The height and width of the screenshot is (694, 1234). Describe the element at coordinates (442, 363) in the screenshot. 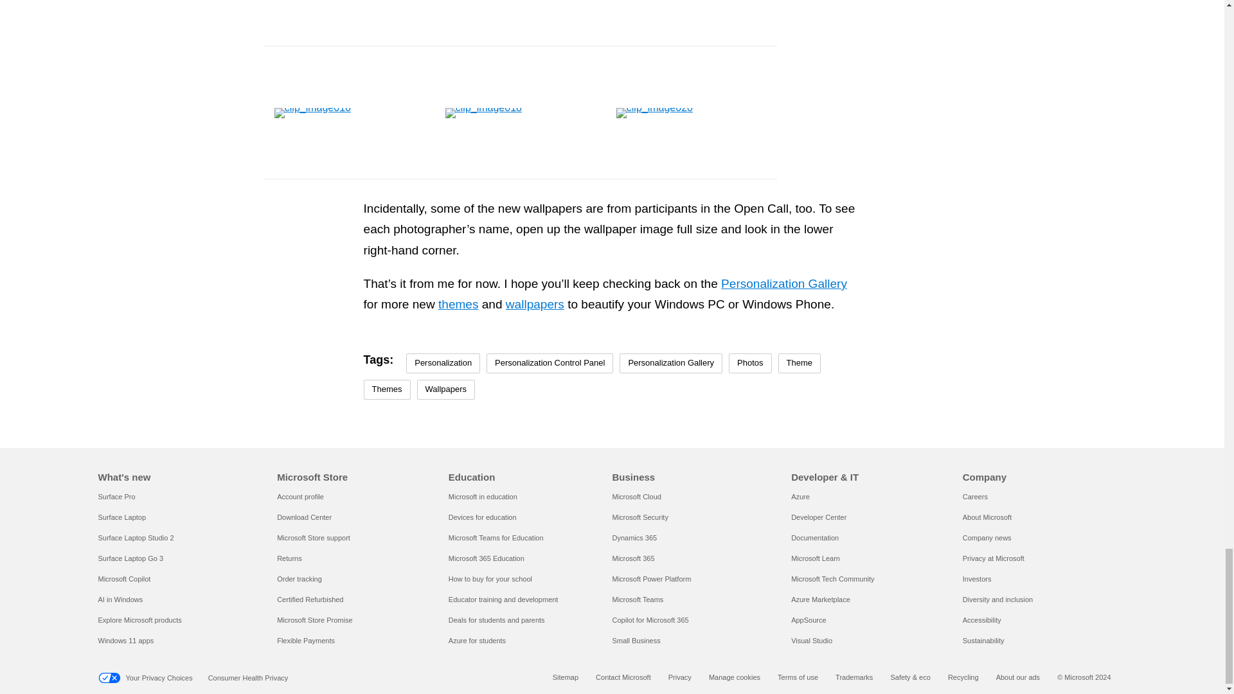

I see `Personalization Tag` at that location.